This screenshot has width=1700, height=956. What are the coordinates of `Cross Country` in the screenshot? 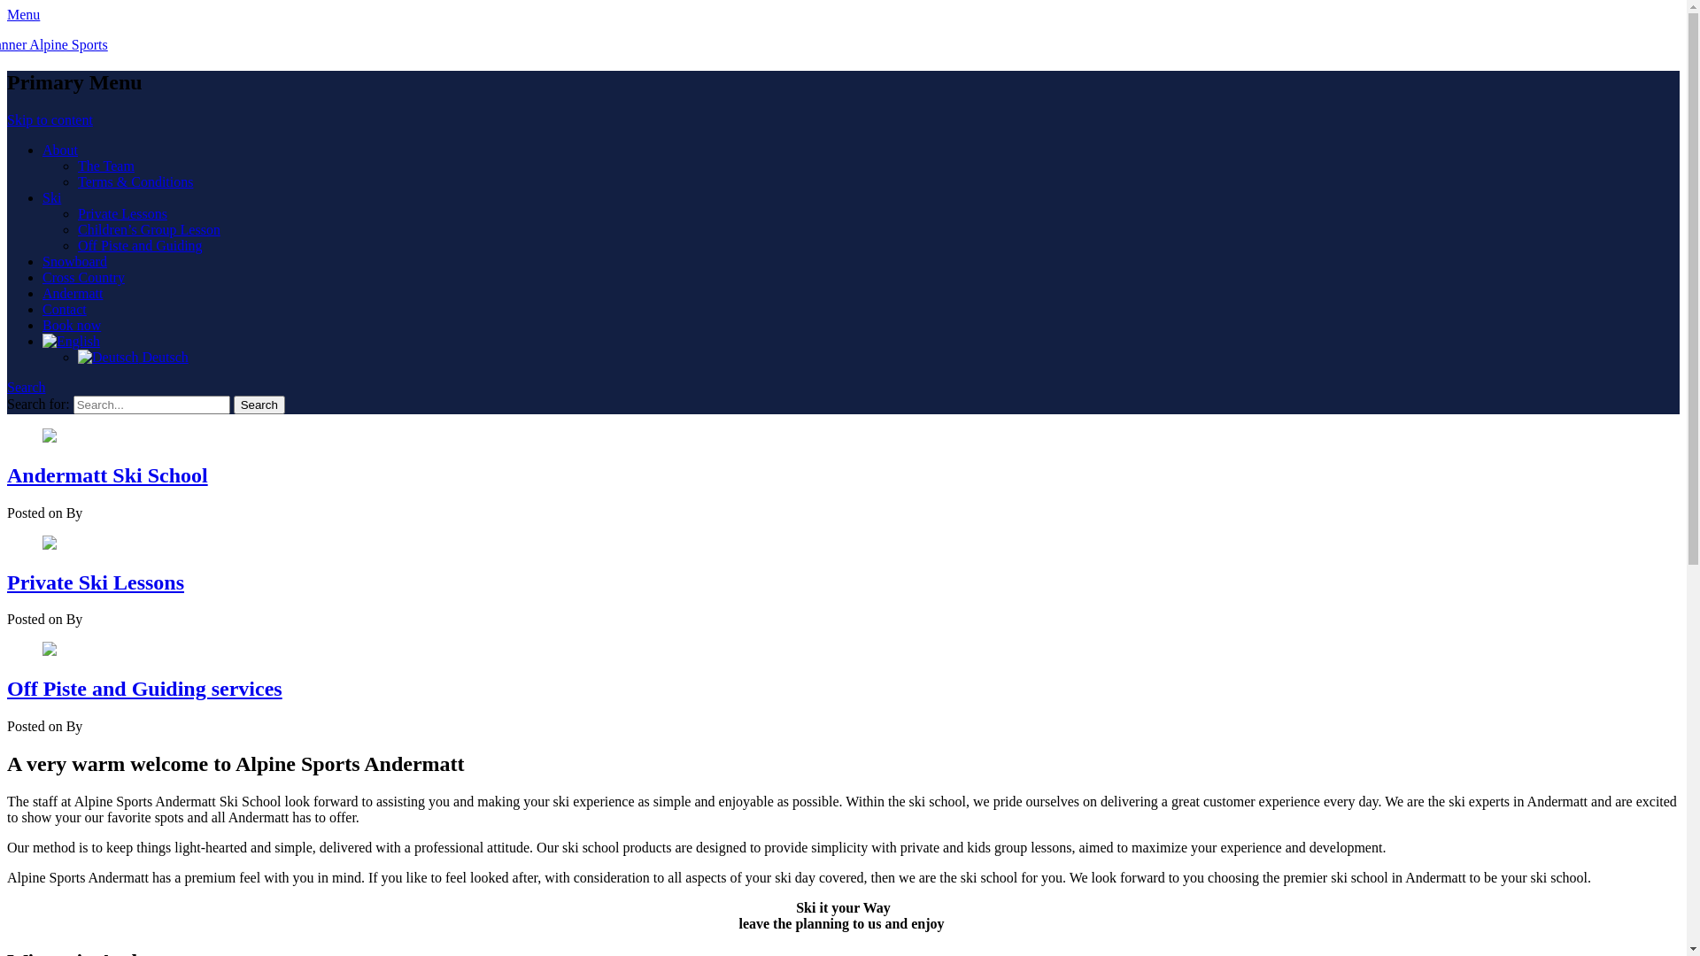 It's located at (83, 278).